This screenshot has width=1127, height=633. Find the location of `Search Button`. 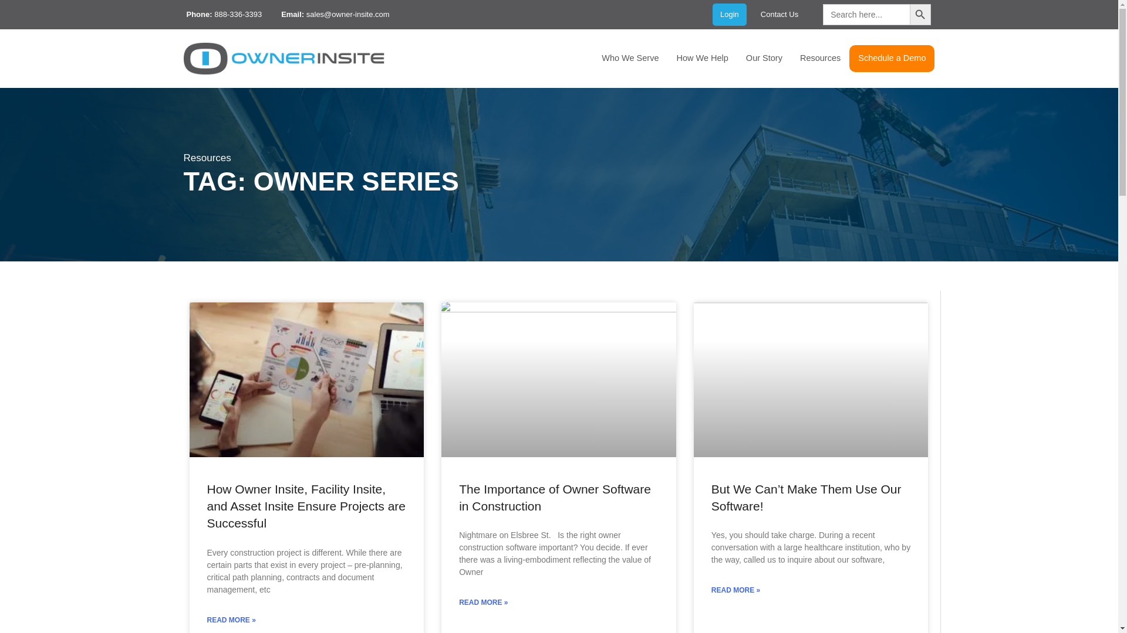

Search Button is located at coordinates (920, 14).